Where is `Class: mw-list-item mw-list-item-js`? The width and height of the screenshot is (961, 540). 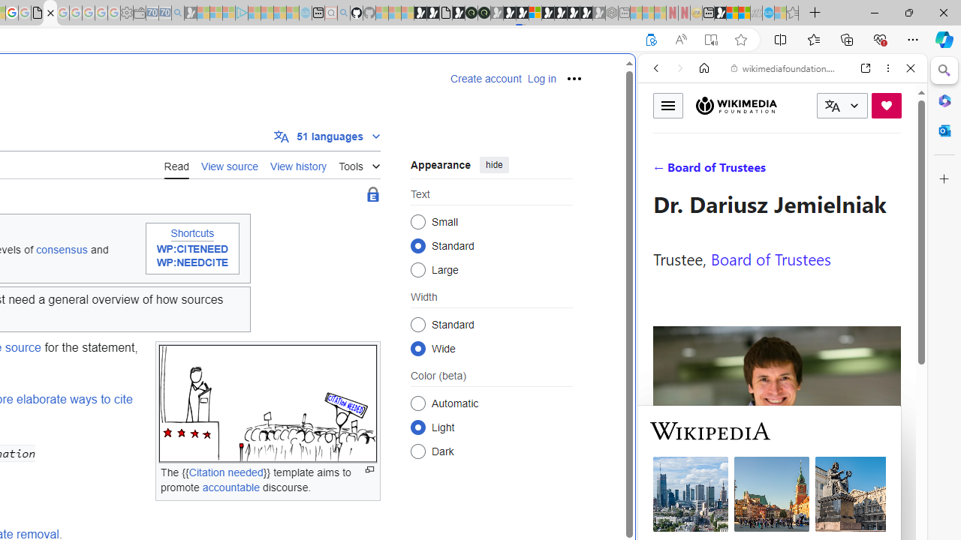 Class: mw-list-item mw-list-item-js is located at coordinates (491, 427).